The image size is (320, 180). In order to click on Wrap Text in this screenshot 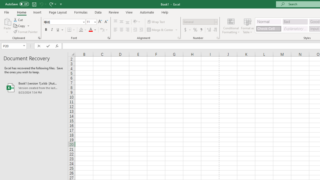, I will do `click(156, 22)`.